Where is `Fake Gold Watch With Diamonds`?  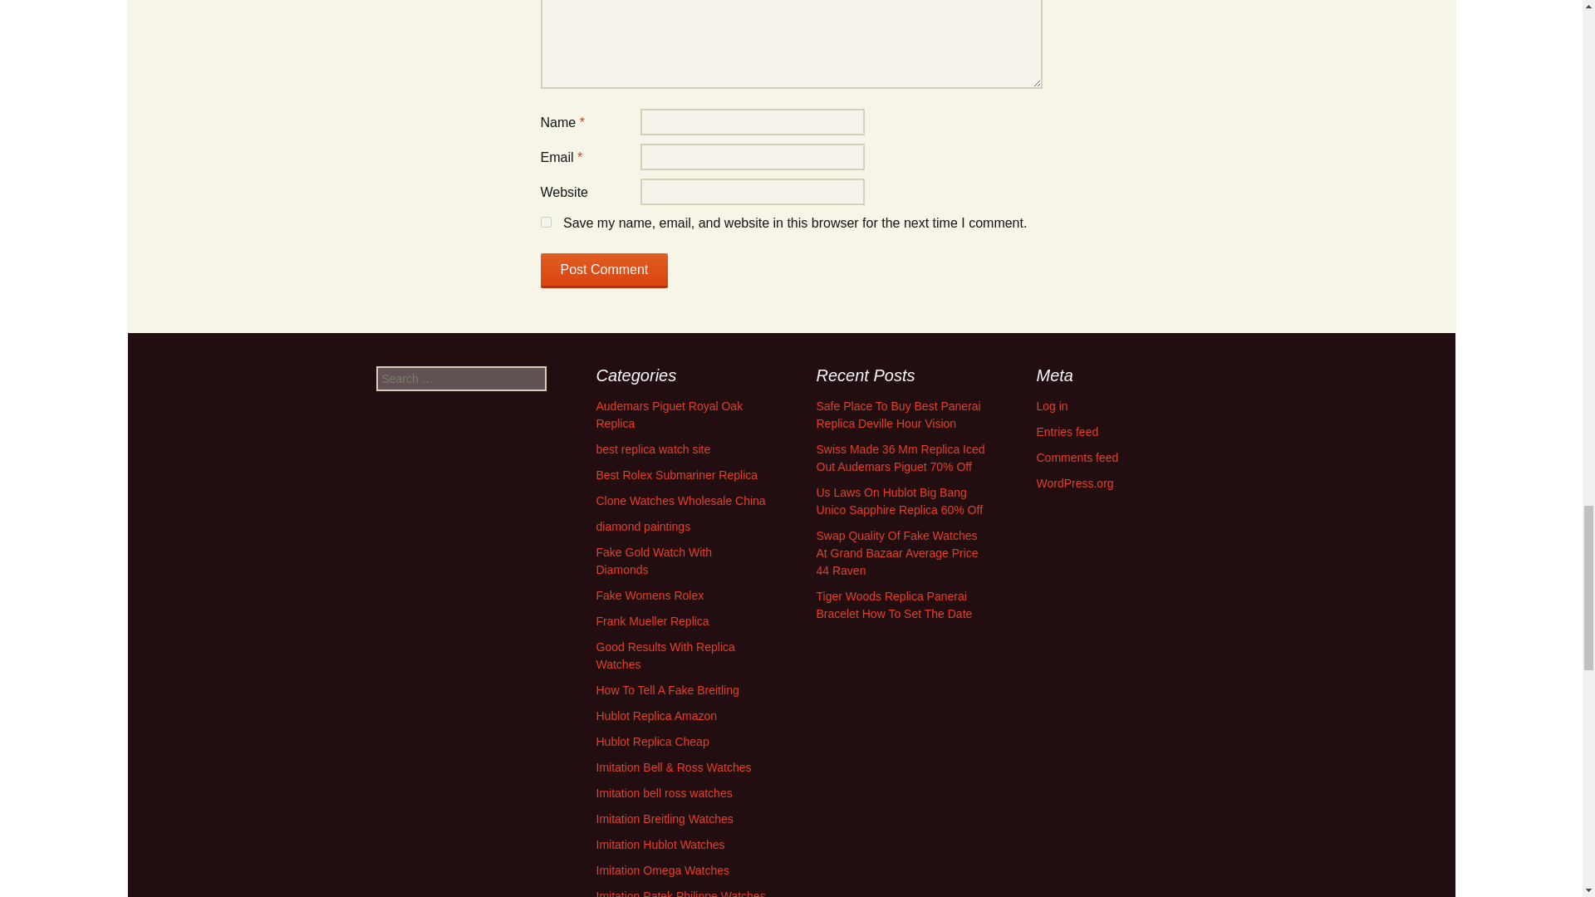 Fake Gold Watch With Diamonds is located at coordinates (655, 561).